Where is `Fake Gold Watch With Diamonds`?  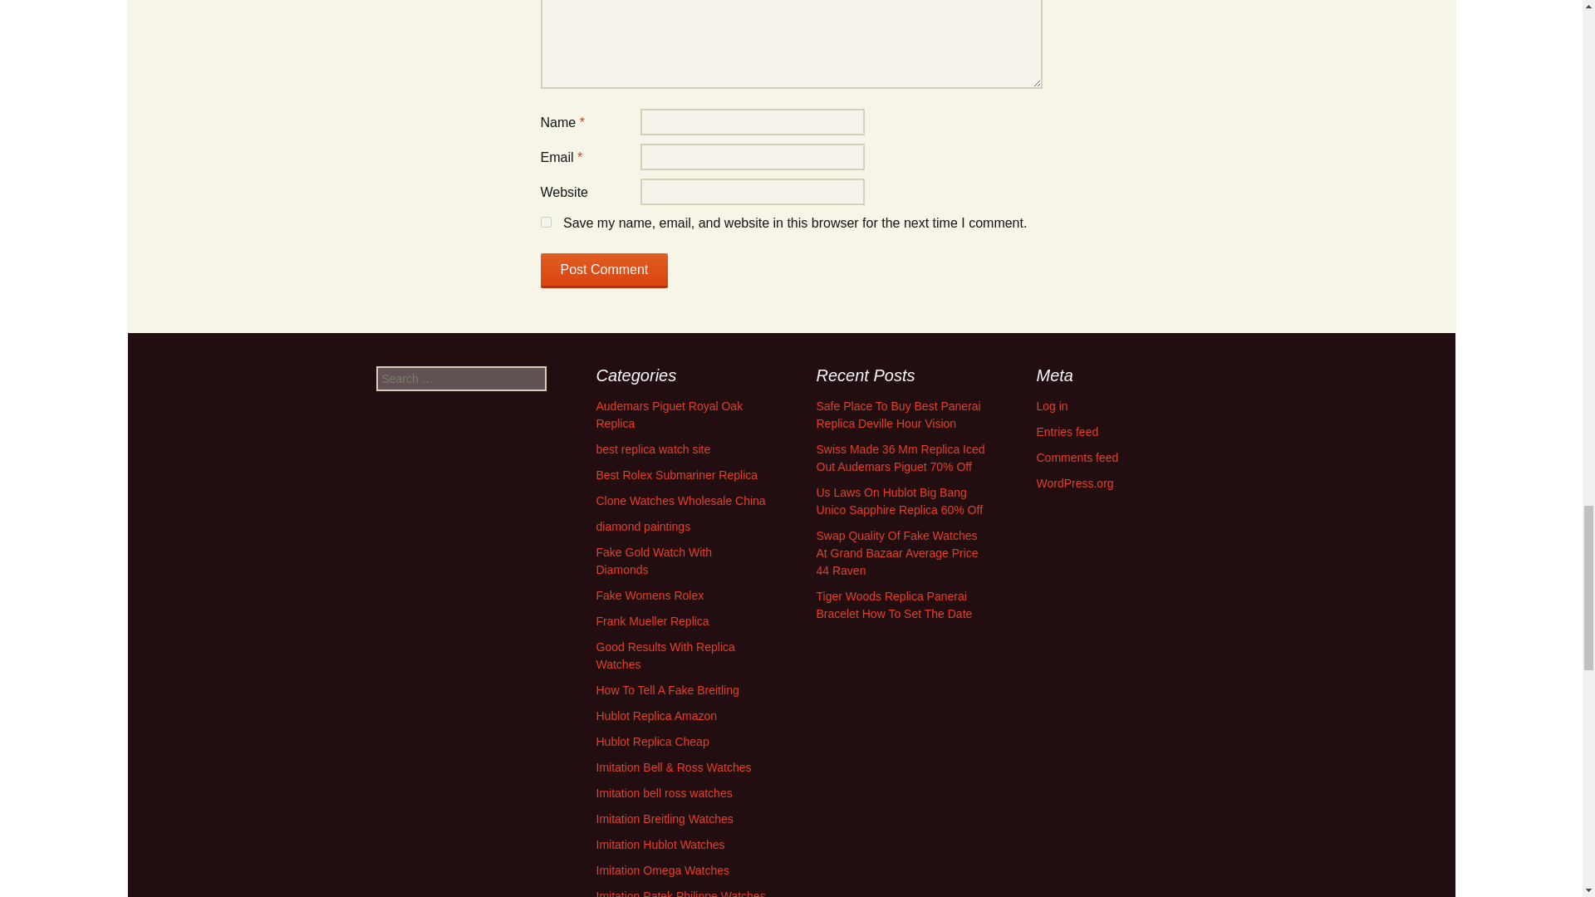 Fake Gold Watch With Diamonds is located at coordinates (655, 561).